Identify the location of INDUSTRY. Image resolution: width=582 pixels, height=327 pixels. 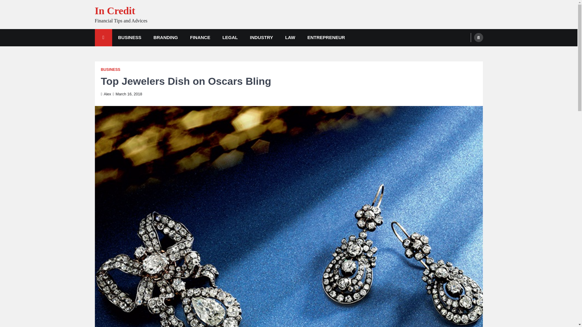
(261, 38).